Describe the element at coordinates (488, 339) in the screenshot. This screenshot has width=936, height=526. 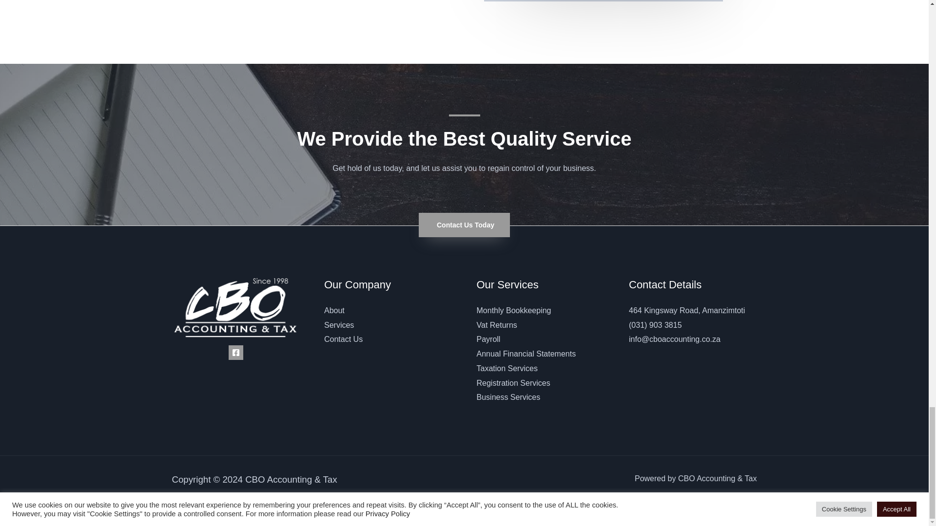
I see `Payroll` at that location.